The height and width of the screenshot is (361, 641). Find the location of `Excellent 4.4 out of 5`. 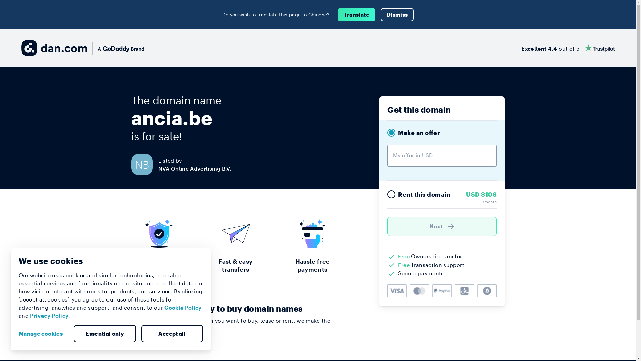

Excellent 4.4 out of 5 is located at coordinates (568, 48).